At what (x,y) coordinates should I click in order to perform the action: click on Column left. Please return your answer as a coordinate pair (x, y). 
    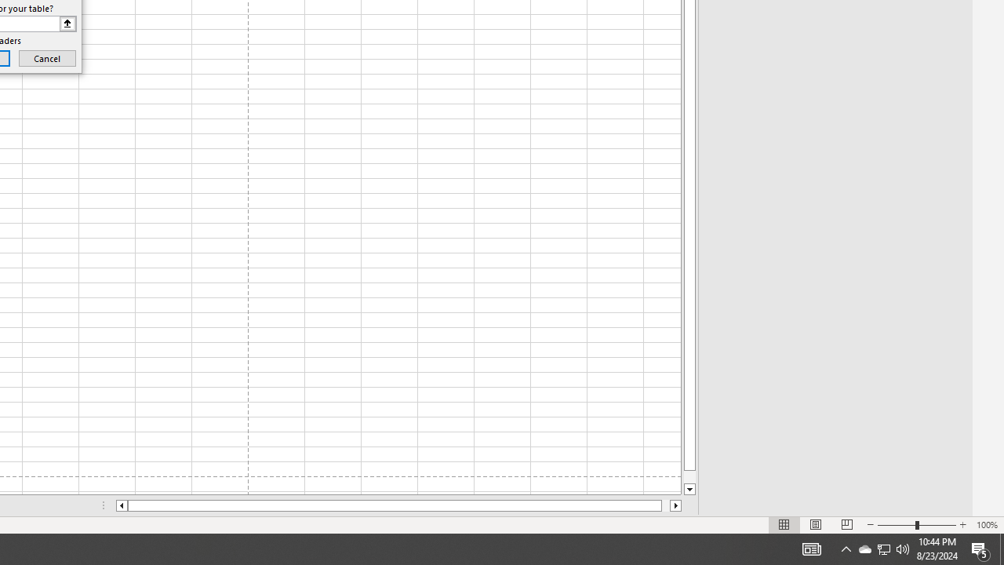
    Looking at the image, I should click on (121, 505).